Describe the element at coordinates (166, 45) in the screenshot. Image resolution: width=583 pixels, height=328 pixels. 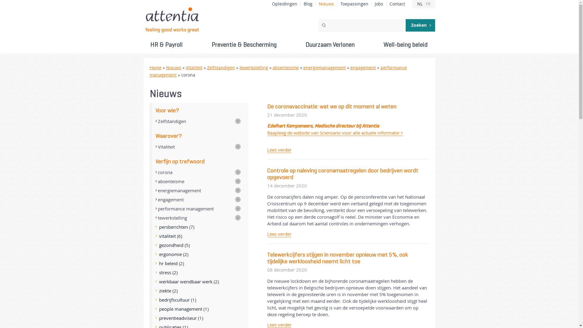
I see `HR & Payroll` at that location.